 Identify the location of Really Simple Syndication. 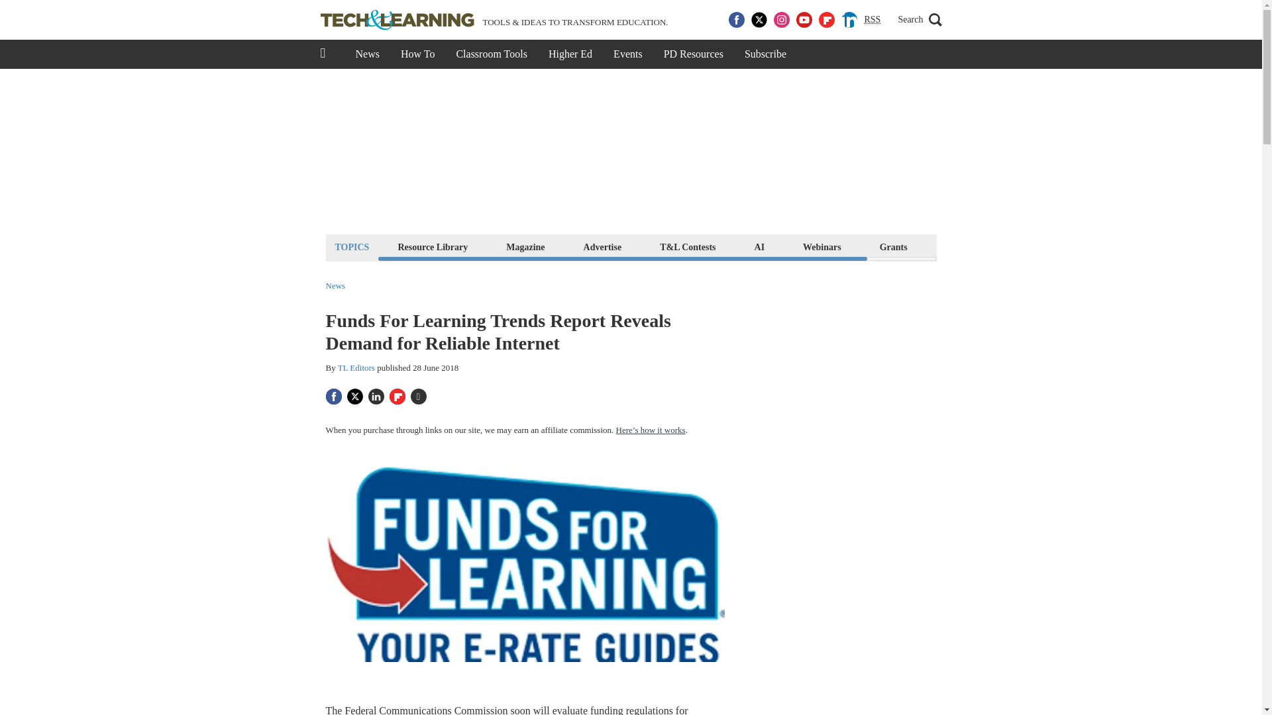
(872, 19).